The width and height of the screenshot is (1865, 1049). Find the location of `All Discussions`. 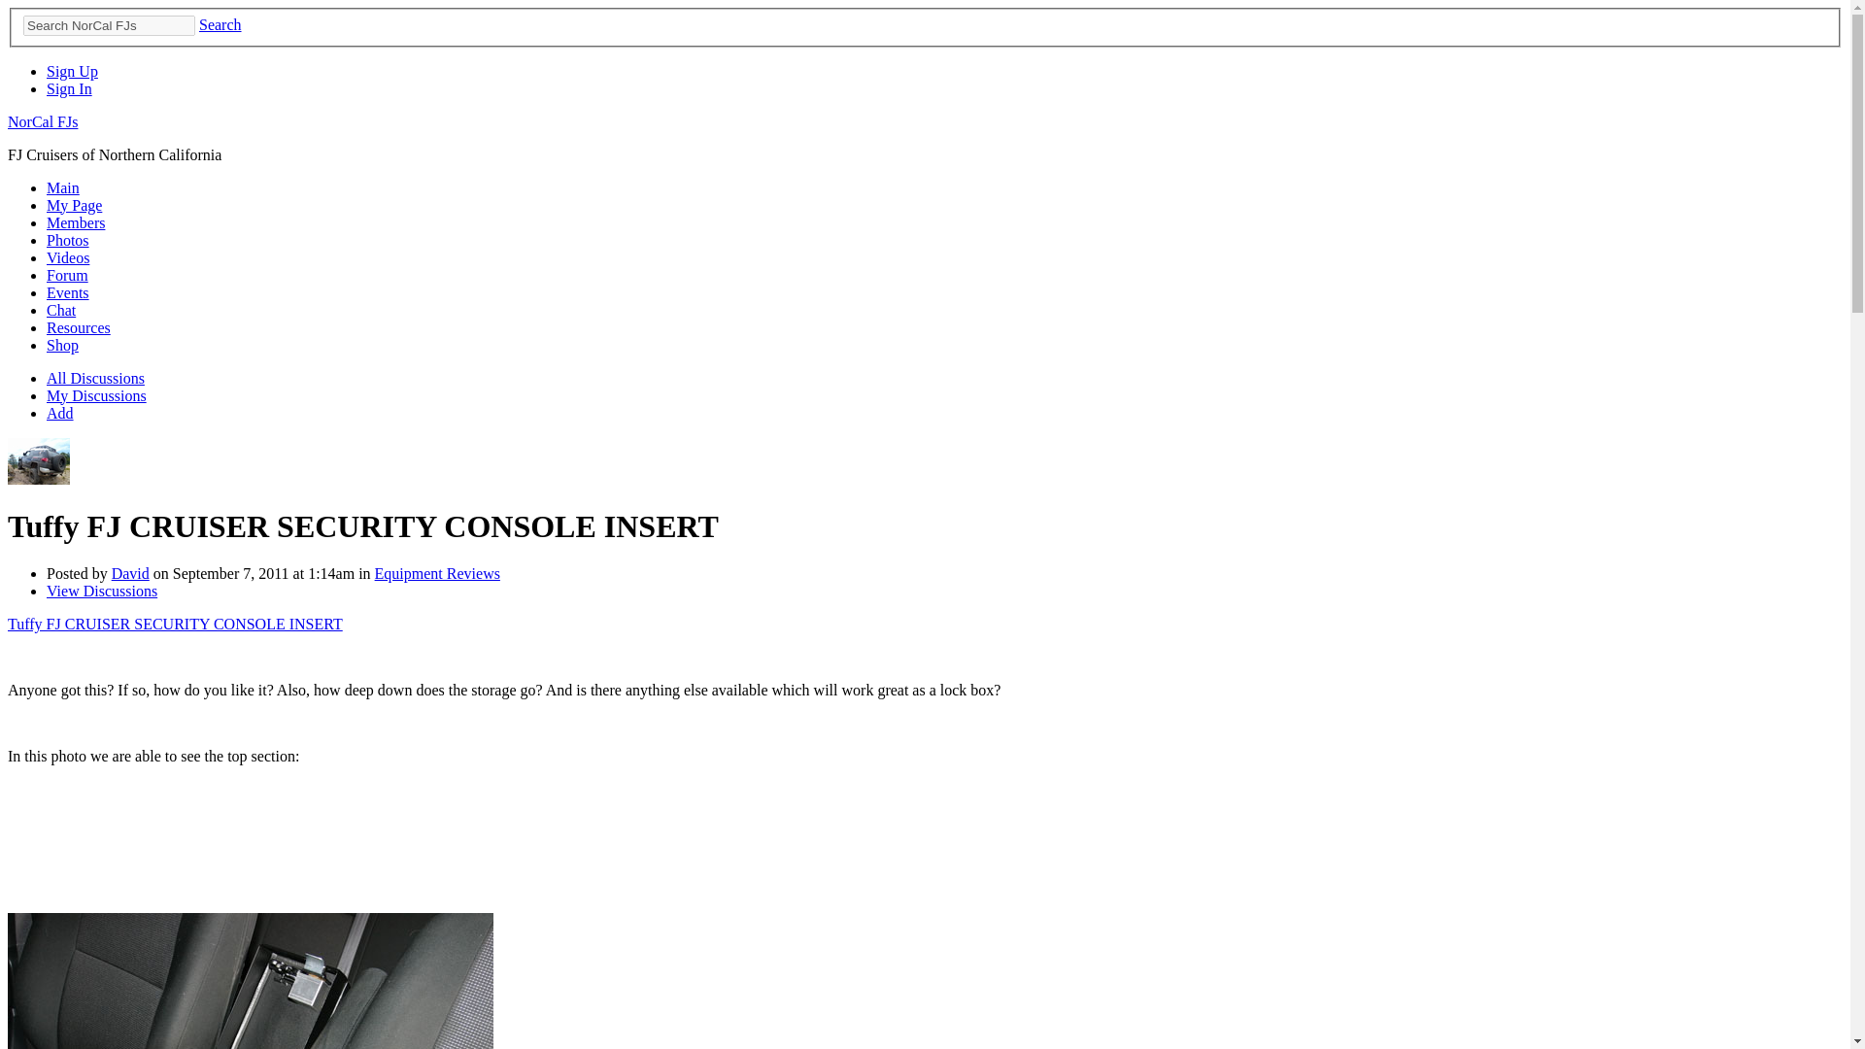

All Discussions is located at coordinates (95, 379).